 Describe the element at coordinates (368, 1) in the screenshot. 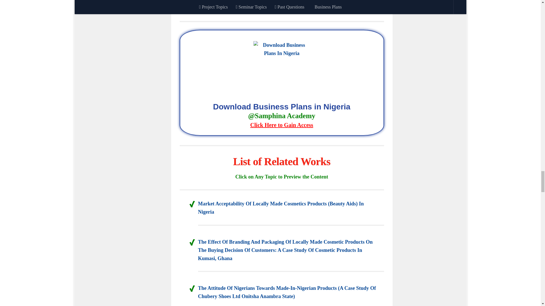

I see `Search` at that location.